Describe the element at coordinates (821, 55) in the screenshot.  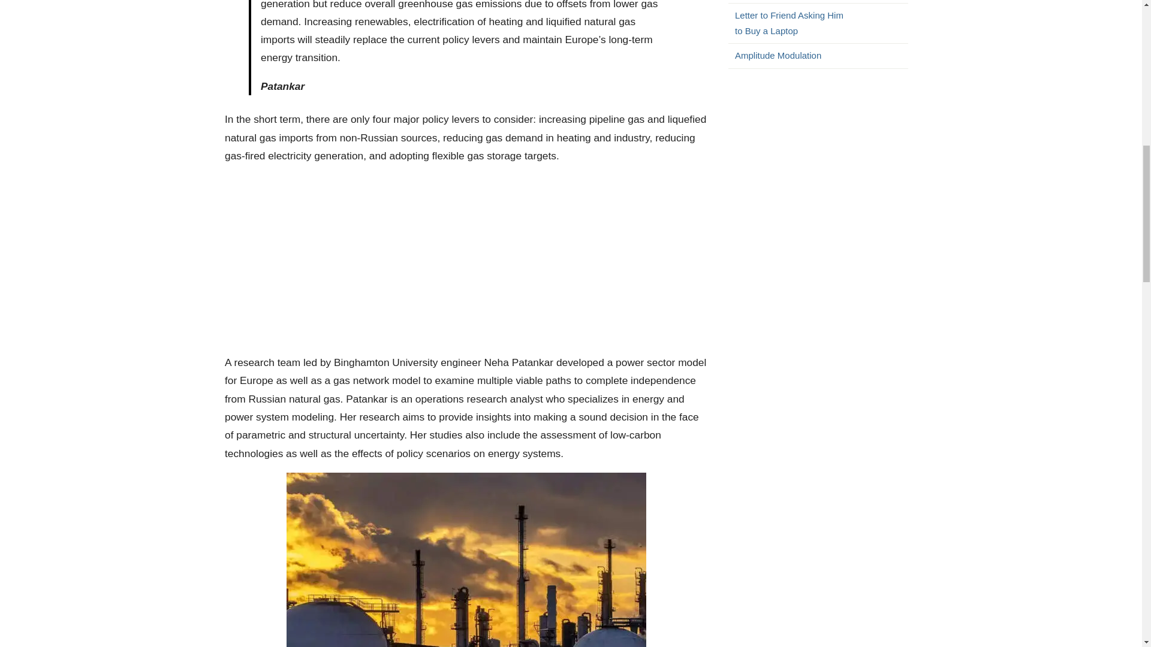
I see `Amplitude Modulation` at that location.